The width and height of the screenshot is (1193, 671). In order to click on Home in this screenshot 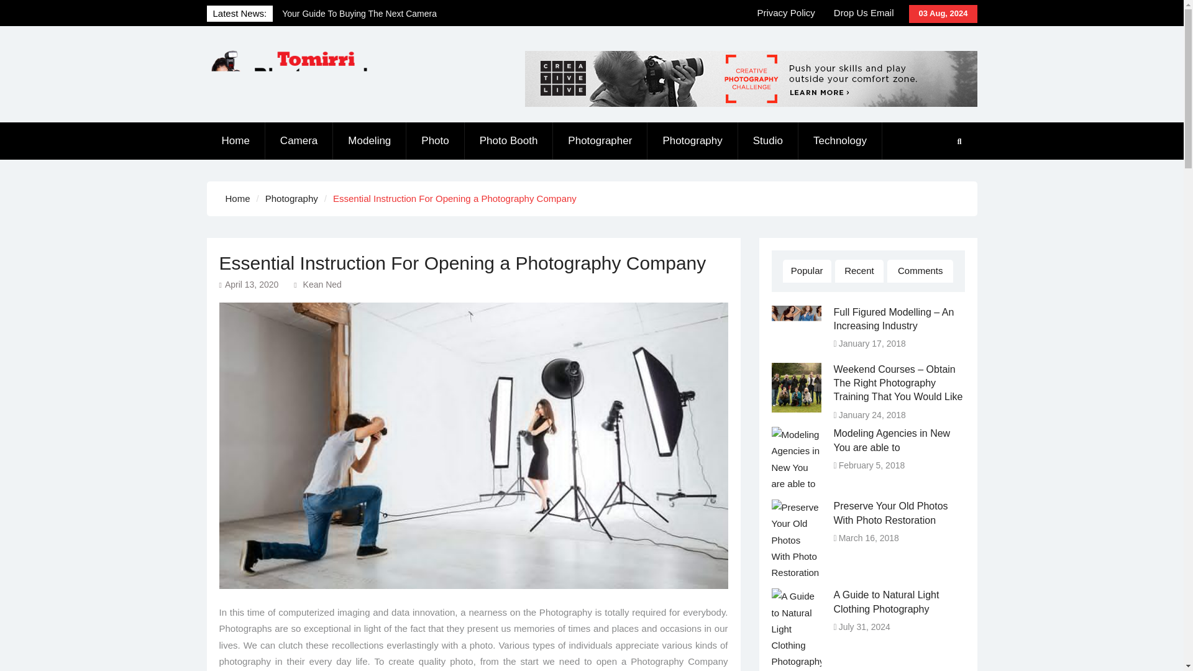, I will do `click(235, 140)`.